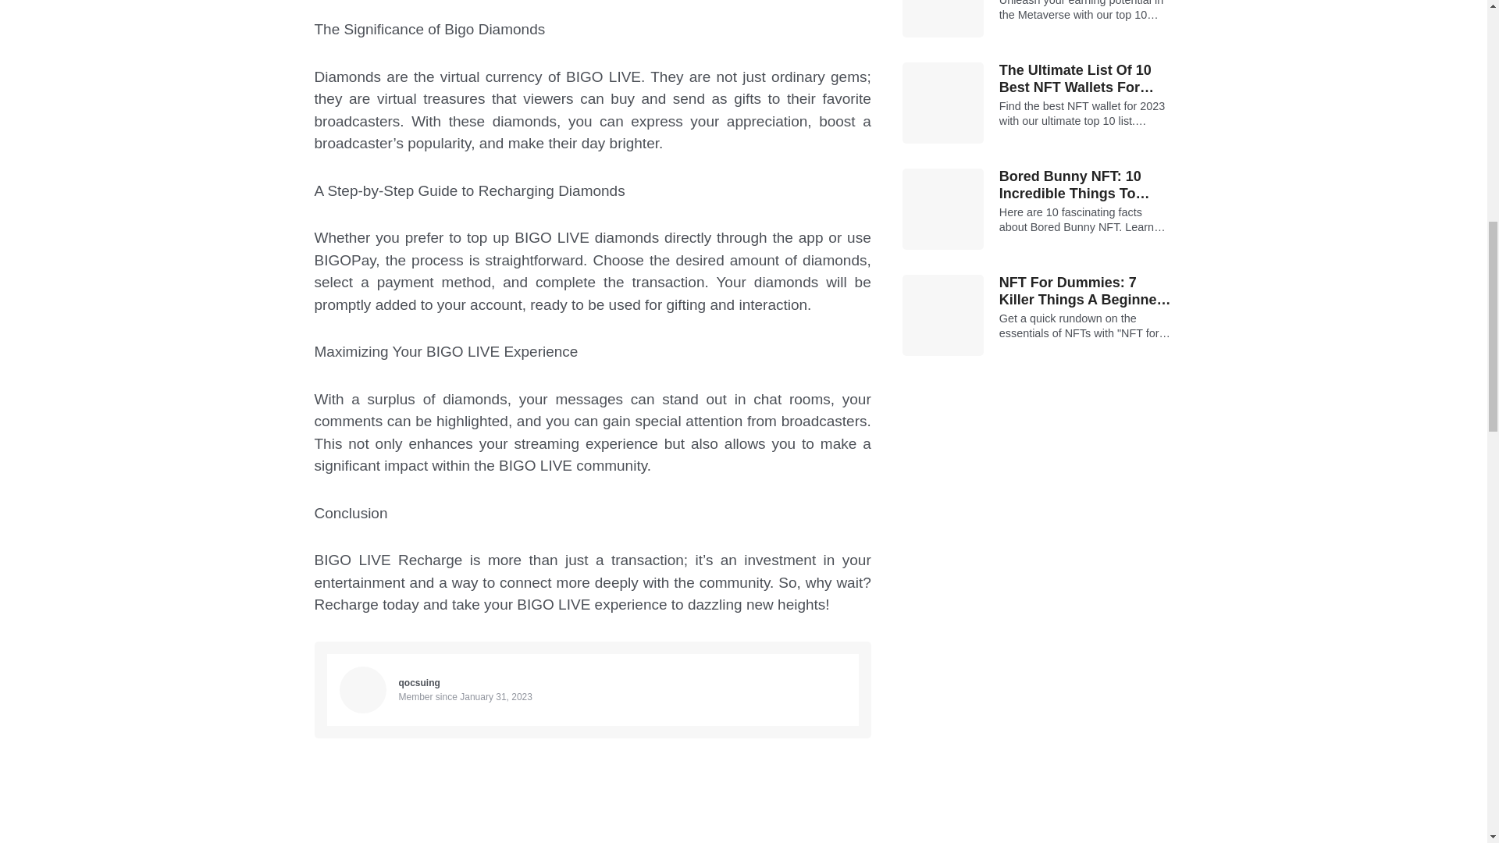  Describe the element at coordinates (1087, 79) in the screenshot. I see `The Ultimate List Of 10 Best NFT Wallets For 2023` at that location.